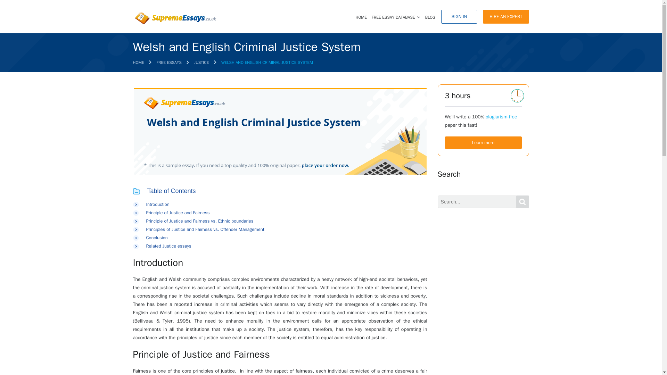 The width and height of the screenshot is (667, 375). I want to click on Welsh and English Criminal Justice System, so click(280, 131).